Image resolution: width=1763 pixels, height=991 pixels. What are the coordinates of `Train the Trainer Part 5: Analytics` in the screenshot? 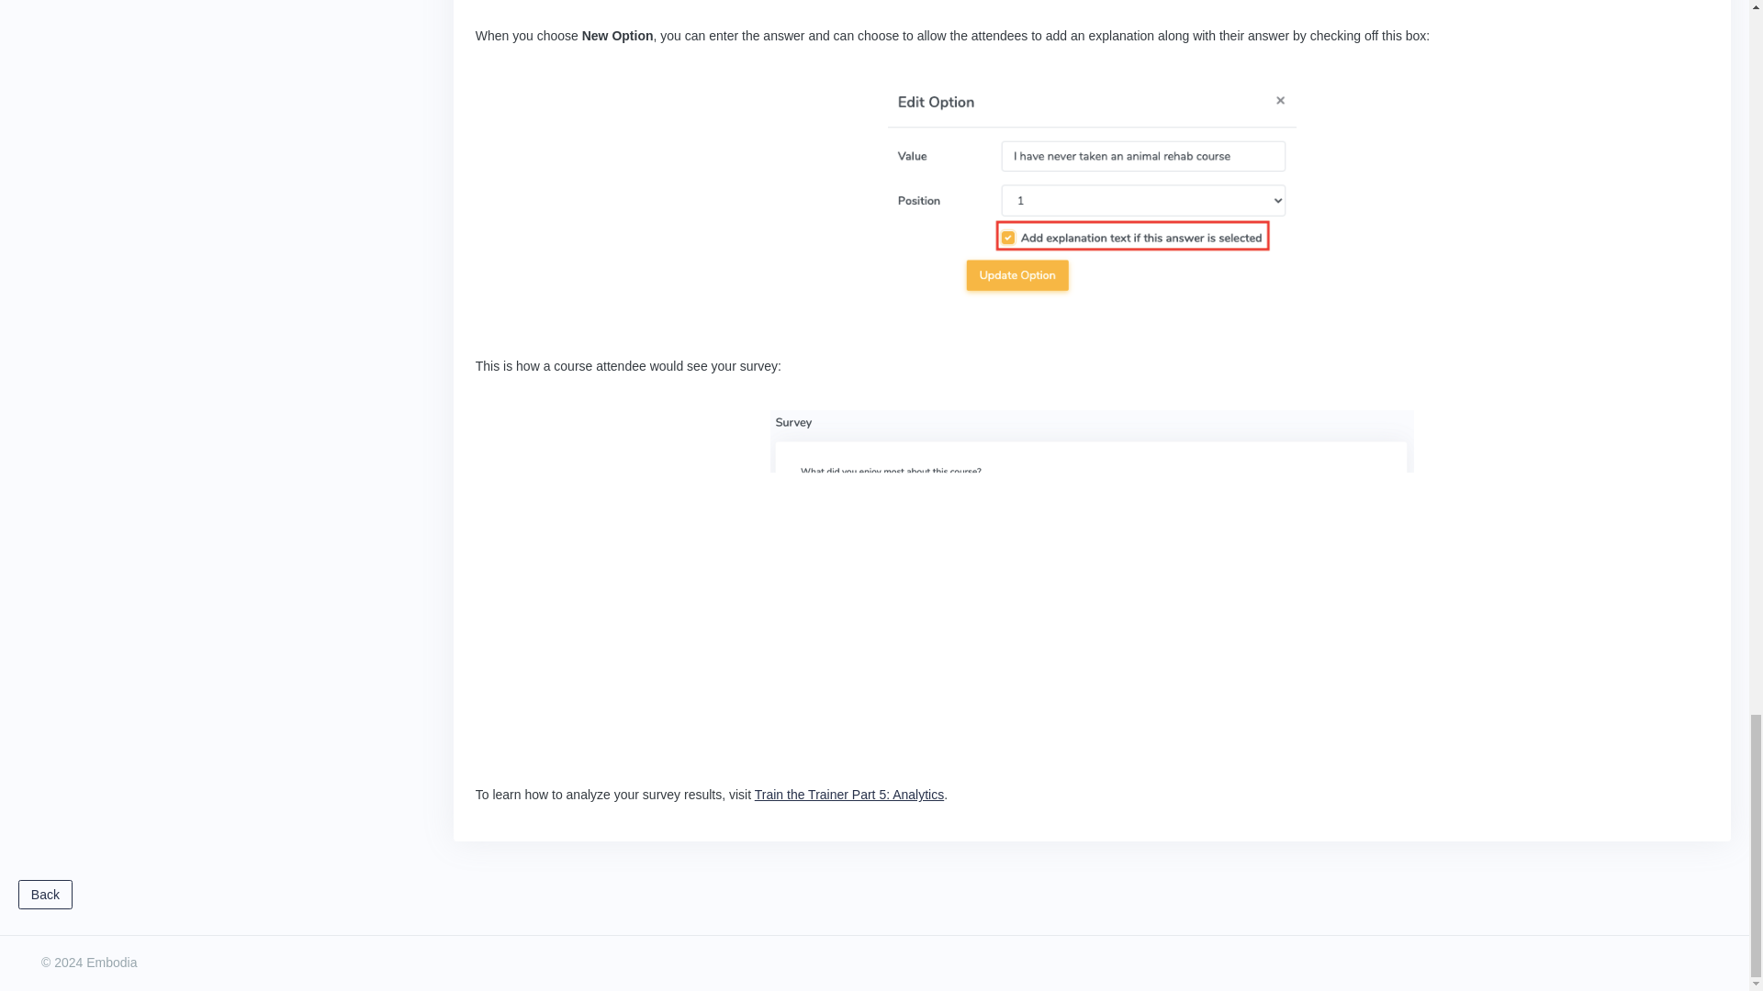 It's located at (848, 794).